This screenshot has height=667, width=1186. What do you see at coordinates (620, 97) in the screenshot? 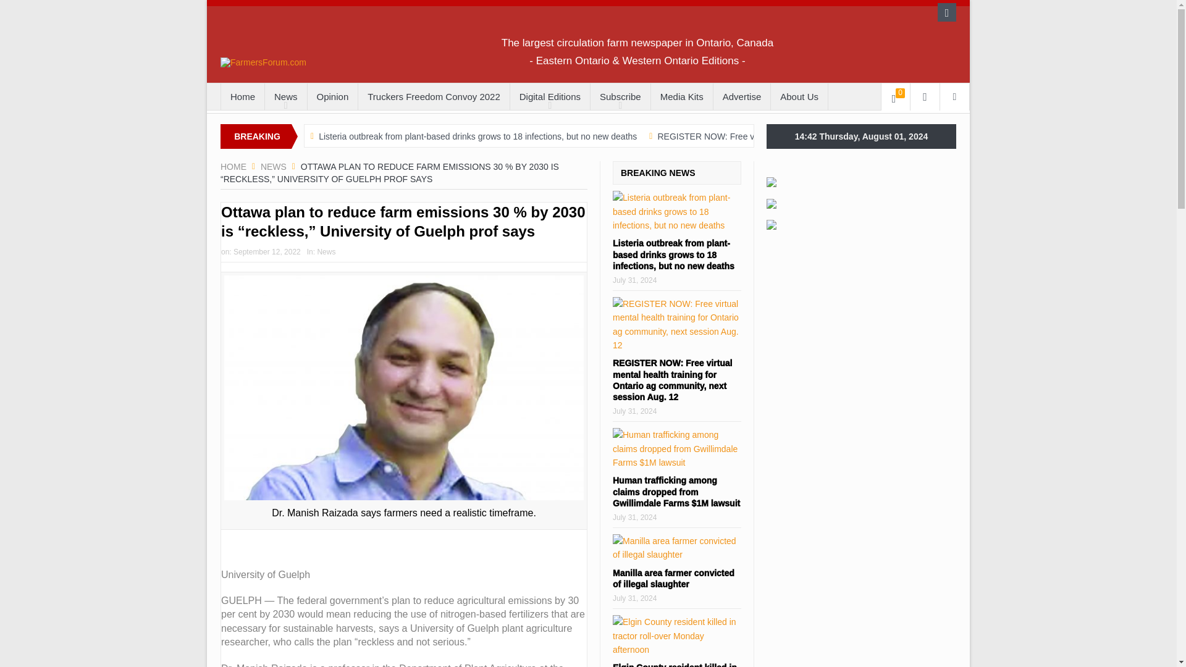
I see `Subscribe` at bounding box center [620, 97].